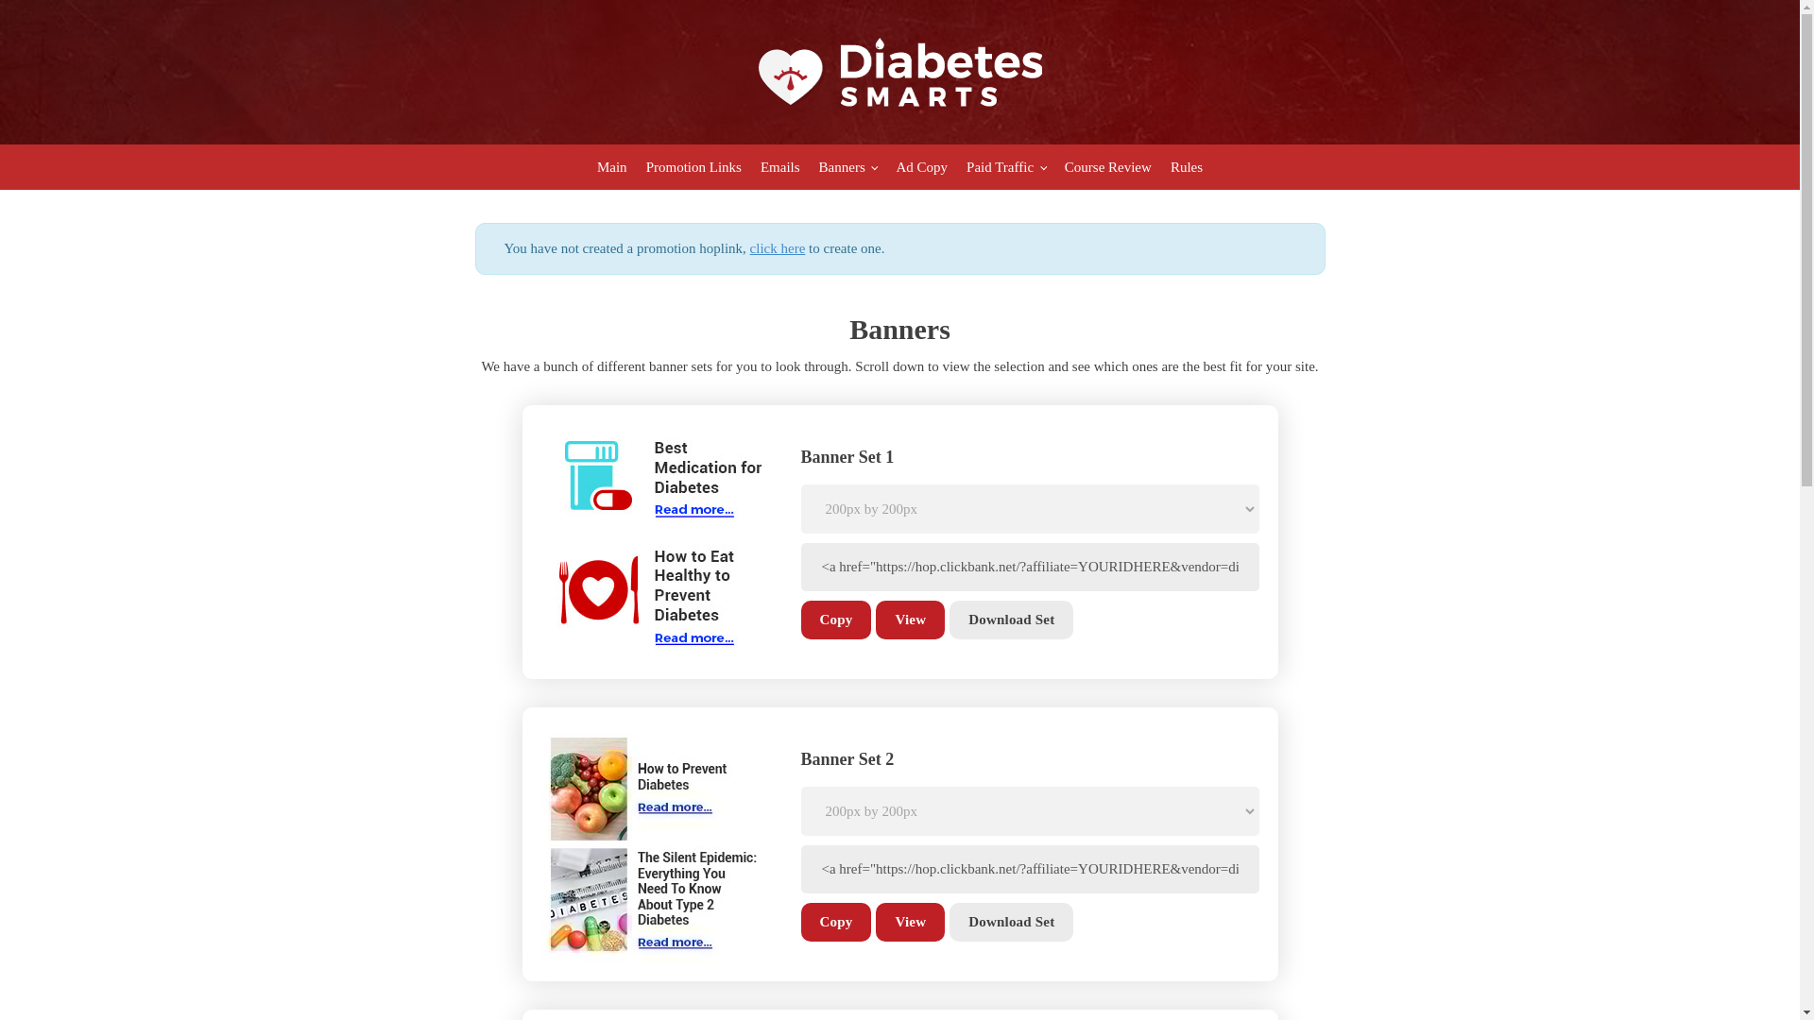 This screenshot has width=1814, height=1020. Describe the element at coordinates (1186, 166) in the screenshot. I see `Rules` at that location.